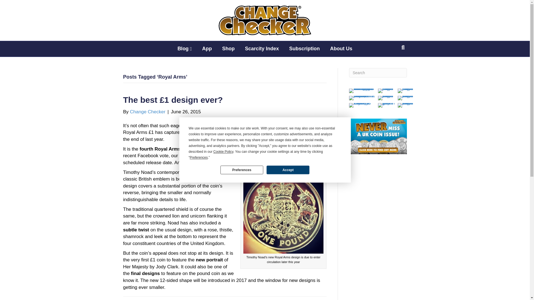 The image size is (534, 300). I want to click on Accept, so click(288, 170).